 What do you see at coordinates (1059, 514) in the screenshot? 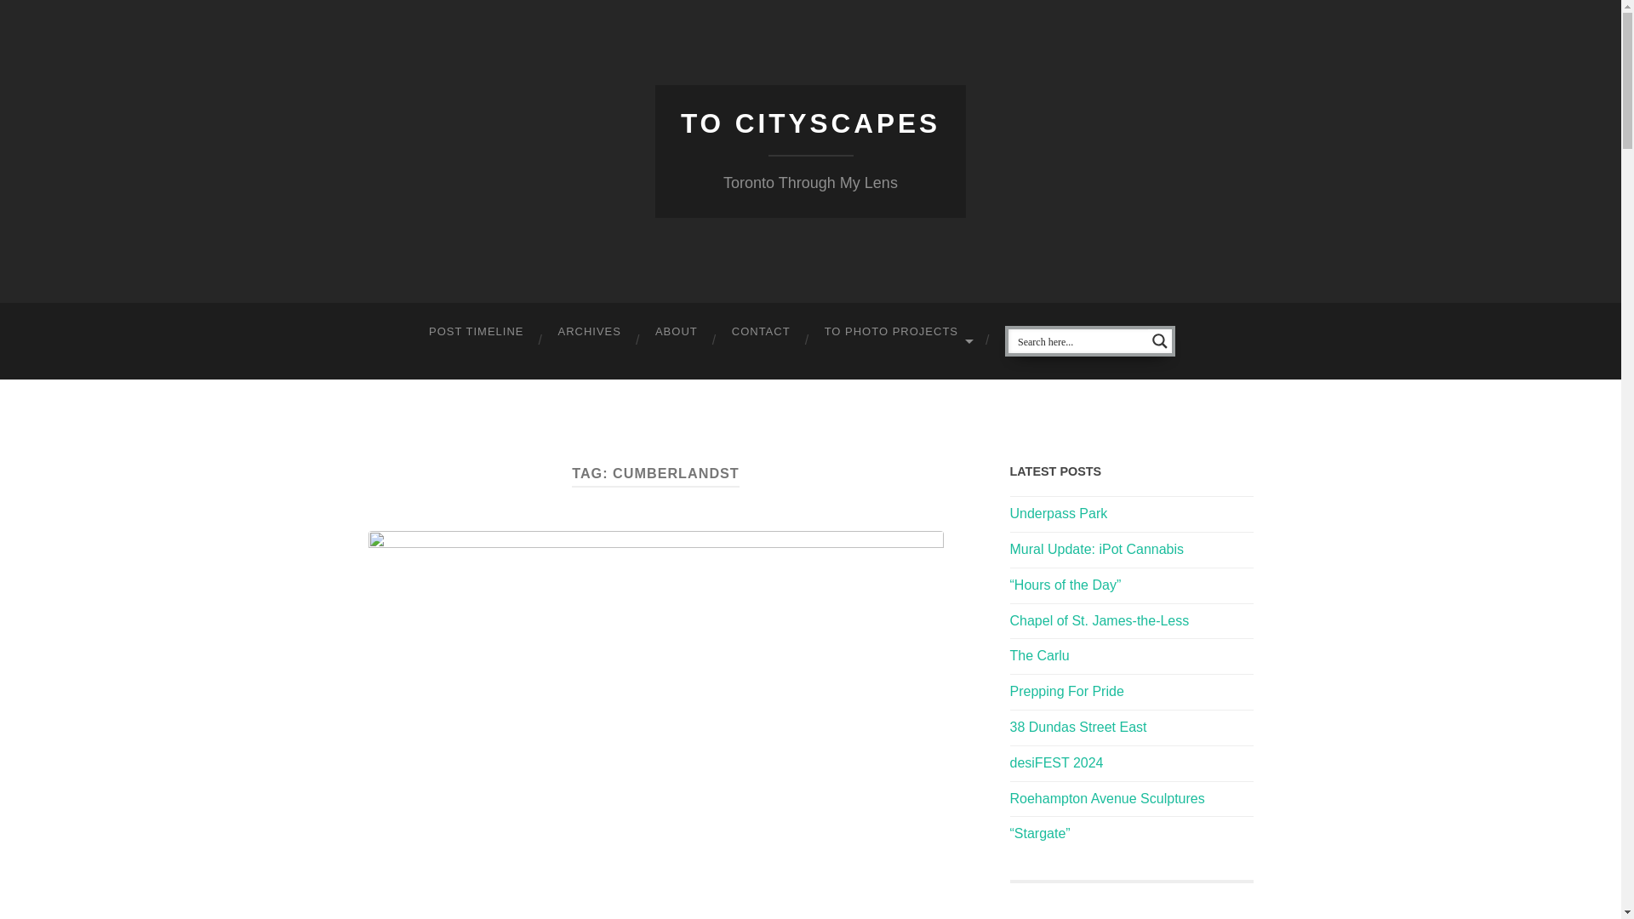
I see `Underpass Park` at bounding box center [1059, 514].